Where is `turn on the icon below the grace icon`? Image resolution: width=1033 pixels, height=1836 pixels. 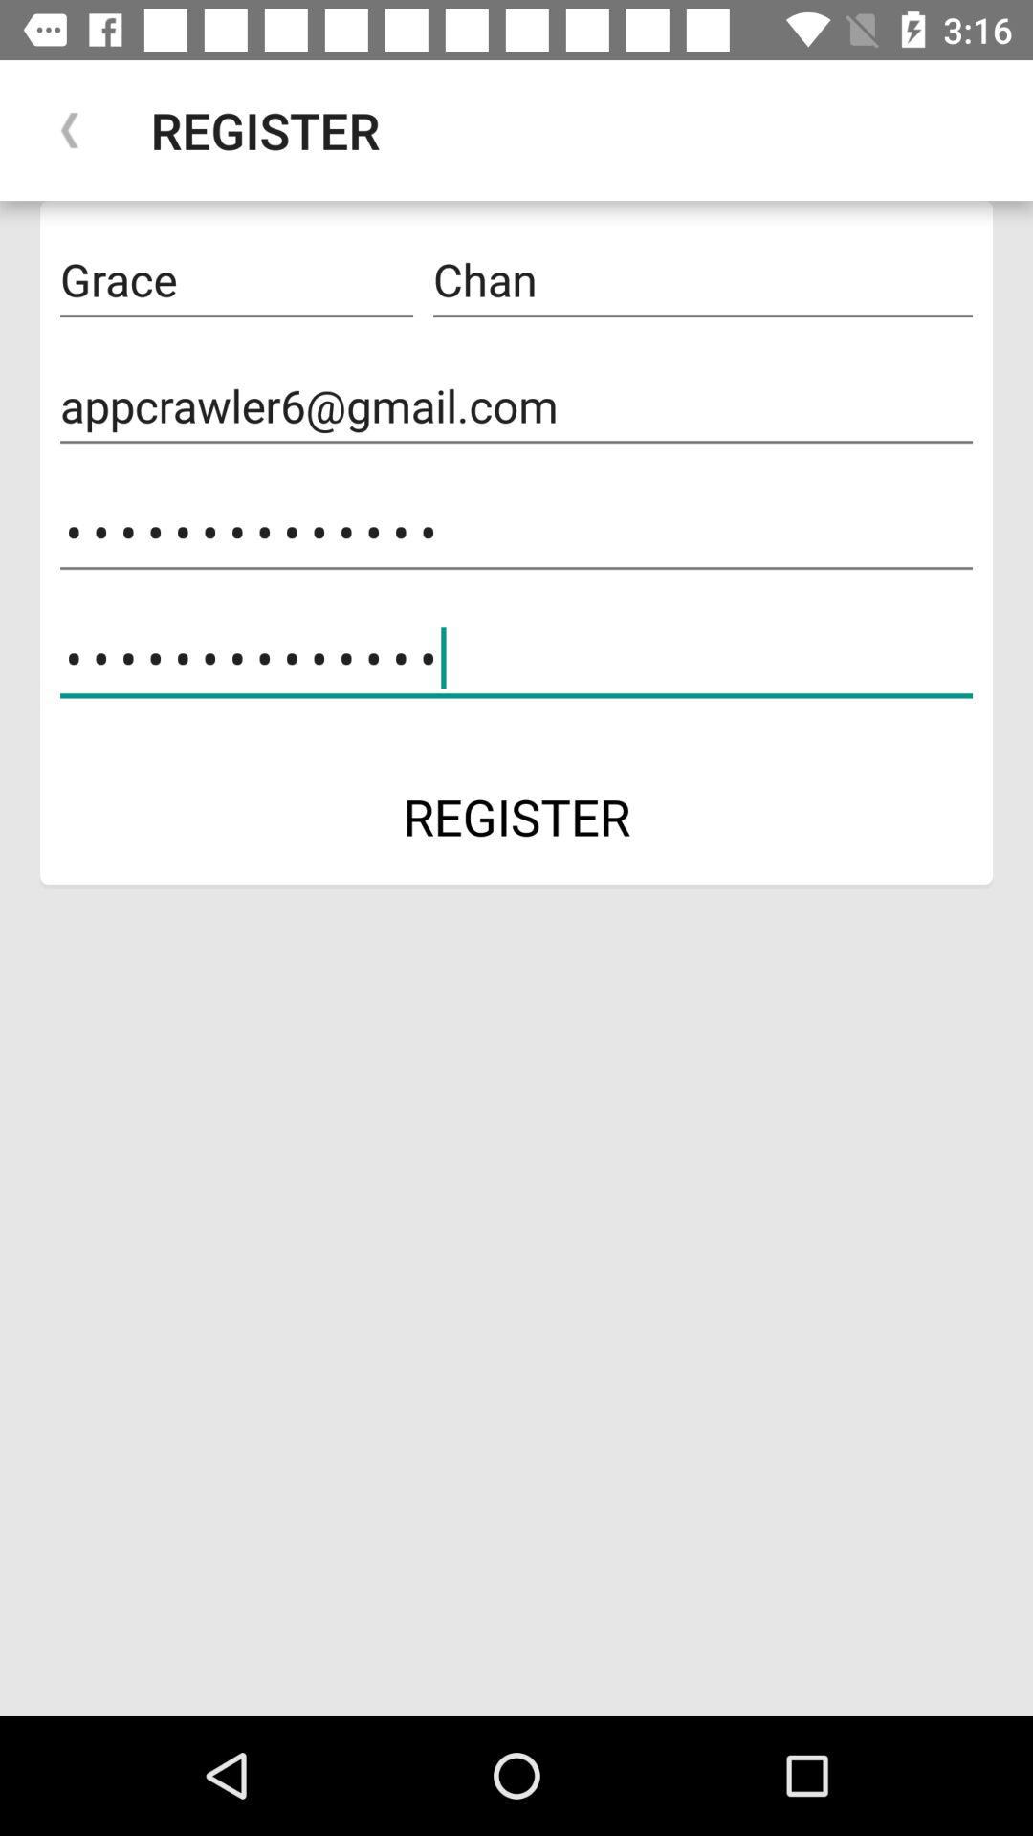 turn on the icon below the grace icon is located at coordinates (516, 405).